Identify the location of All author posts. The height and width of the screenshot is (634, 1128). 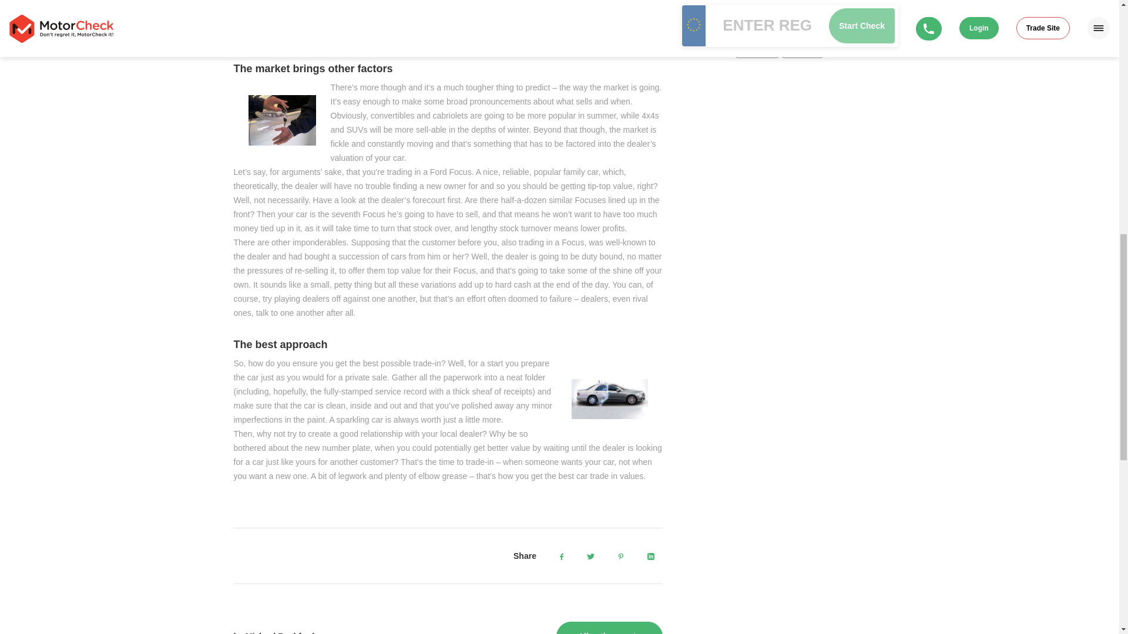
(609, 628).